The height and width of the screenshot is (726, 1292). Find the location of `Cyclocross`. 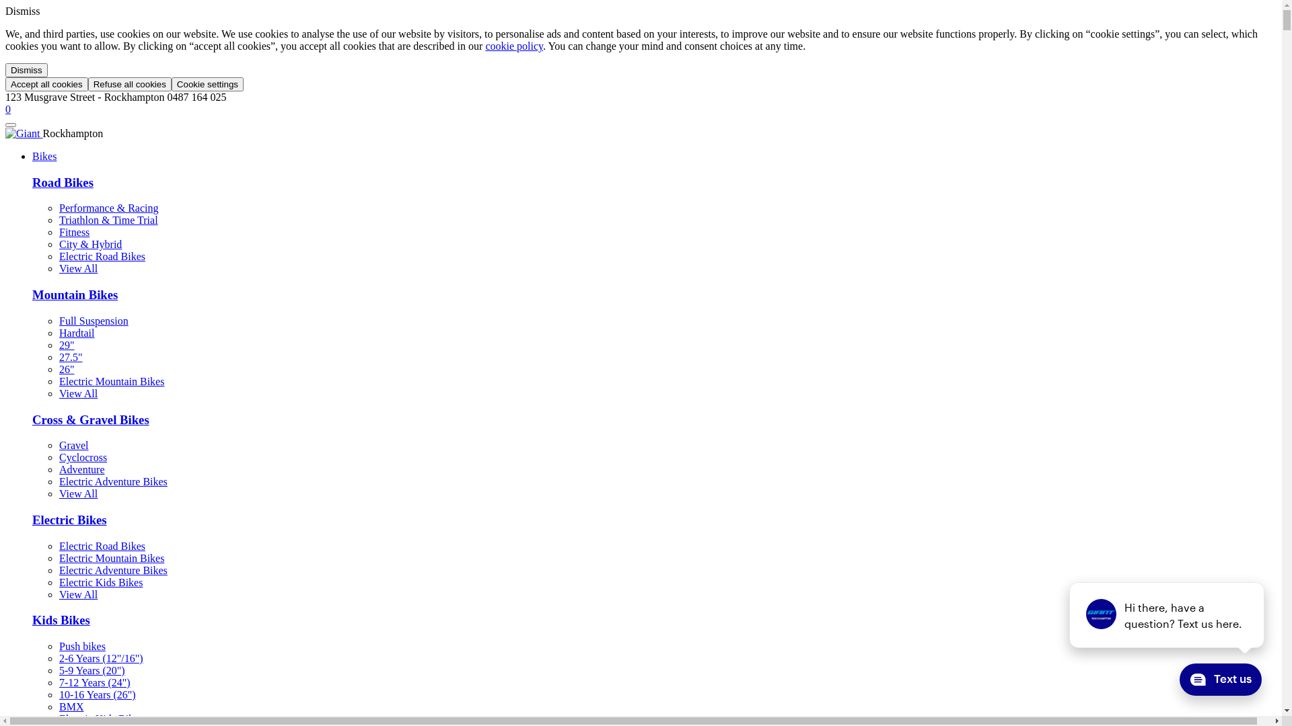

Cyclocross is located at coordinates (83, 457).